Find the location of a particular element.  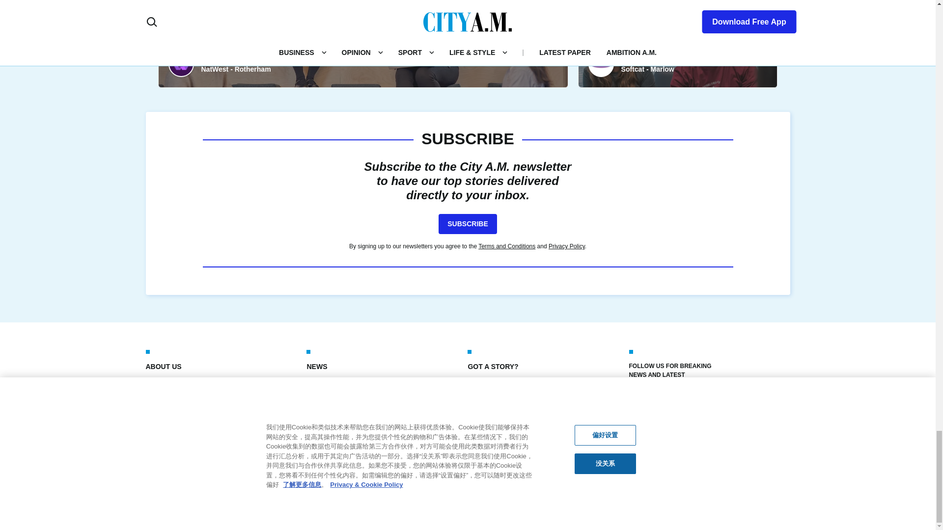

FACEBOOK is located at coordinates (637, 403).